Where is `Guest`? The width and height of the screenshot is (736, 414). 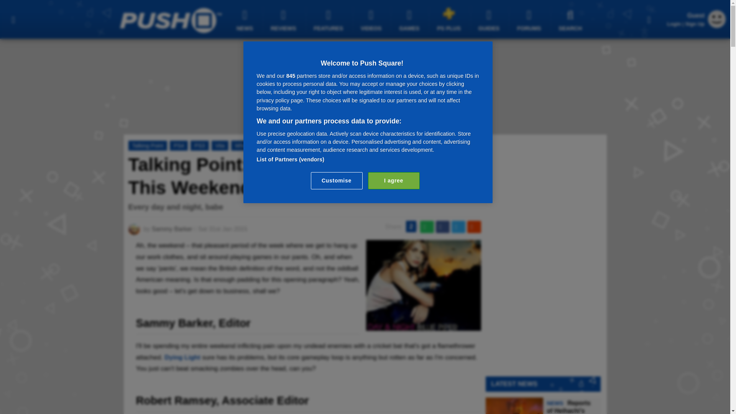
Guest is located at coordinates (717, 19).